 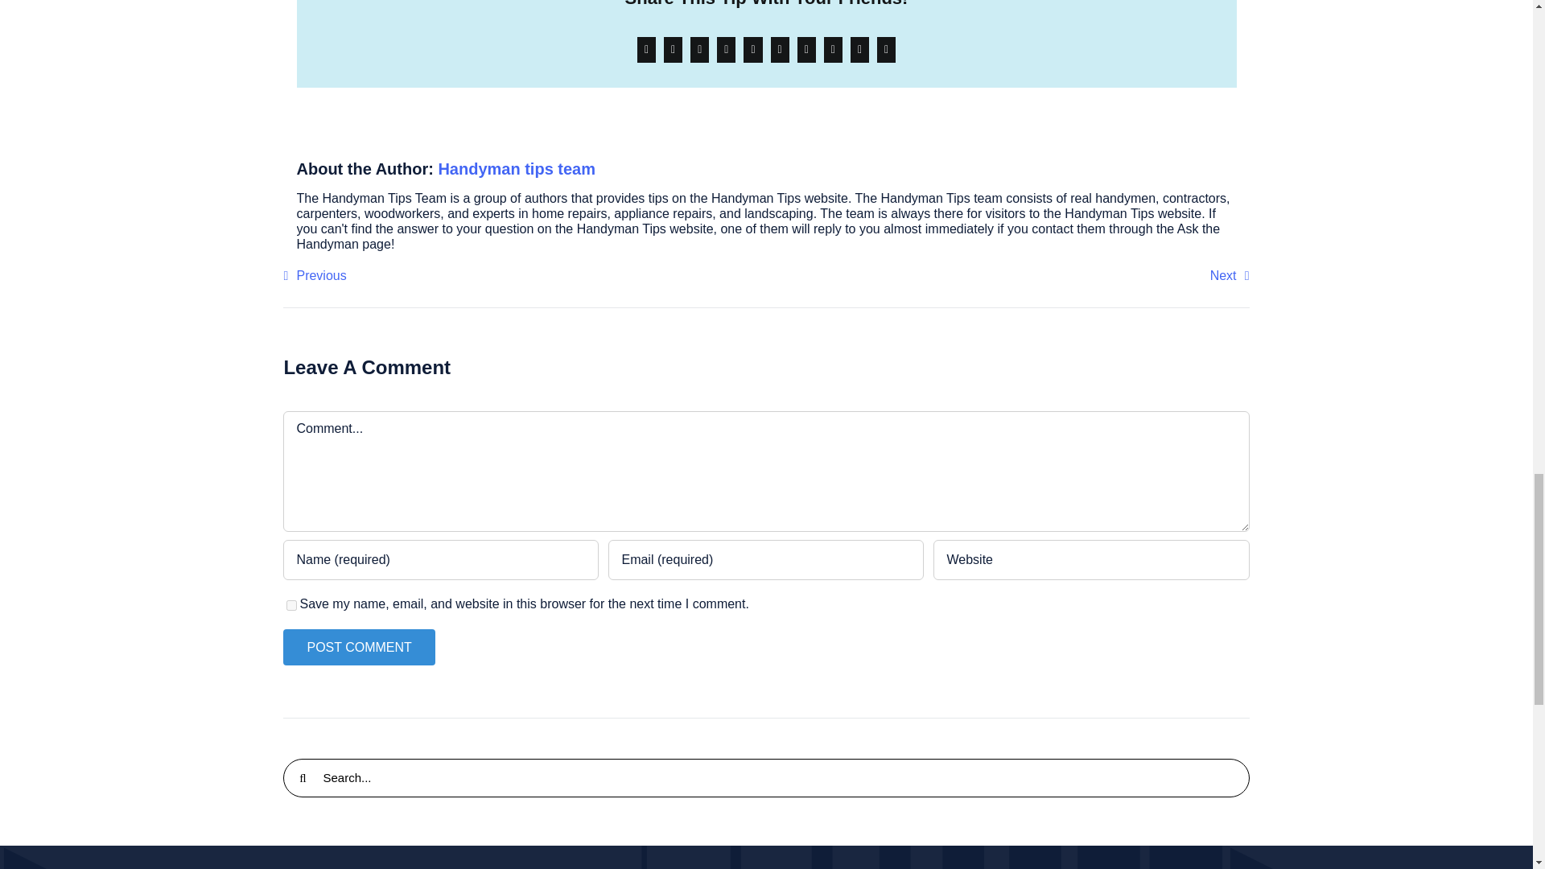 What do you see at coordinates (314, 275) in the screenshot?
I see `Previous` at bounding box center [314, 275].